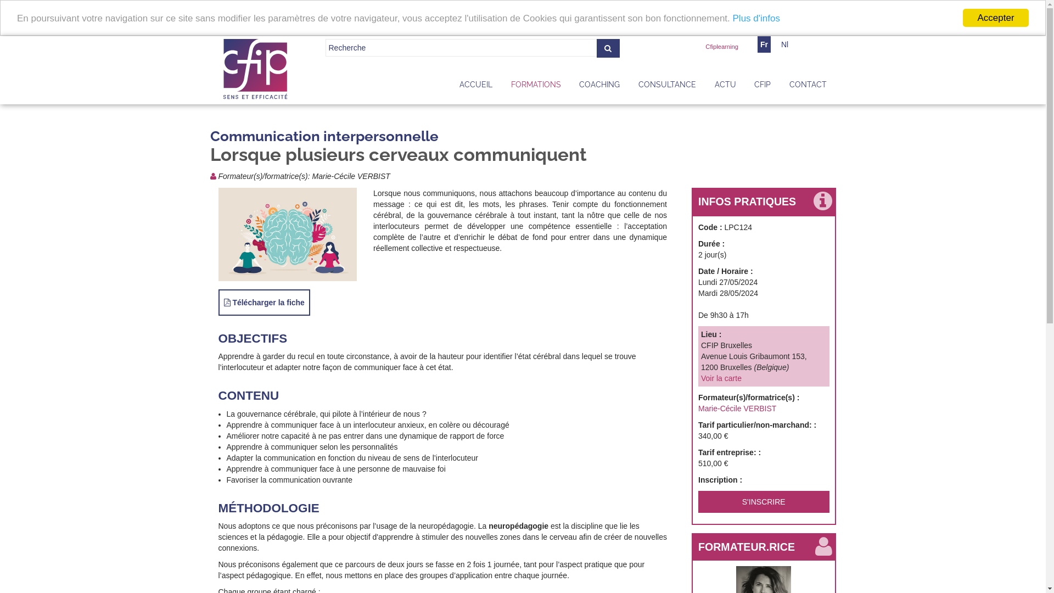 The image size is (1054, 593). I want to click on Antalys, so click(512, 577).